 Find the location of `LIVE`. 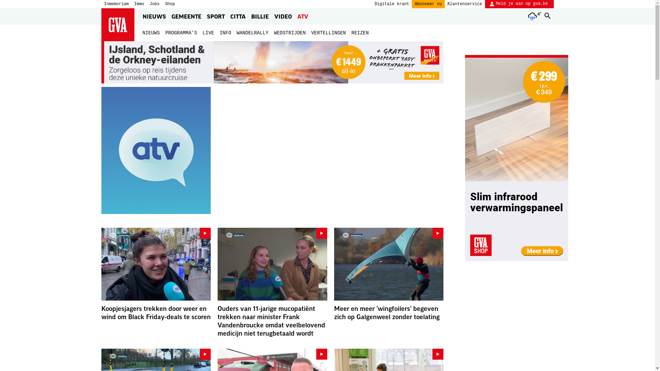

LIVE is located at coordinates (208, 33).